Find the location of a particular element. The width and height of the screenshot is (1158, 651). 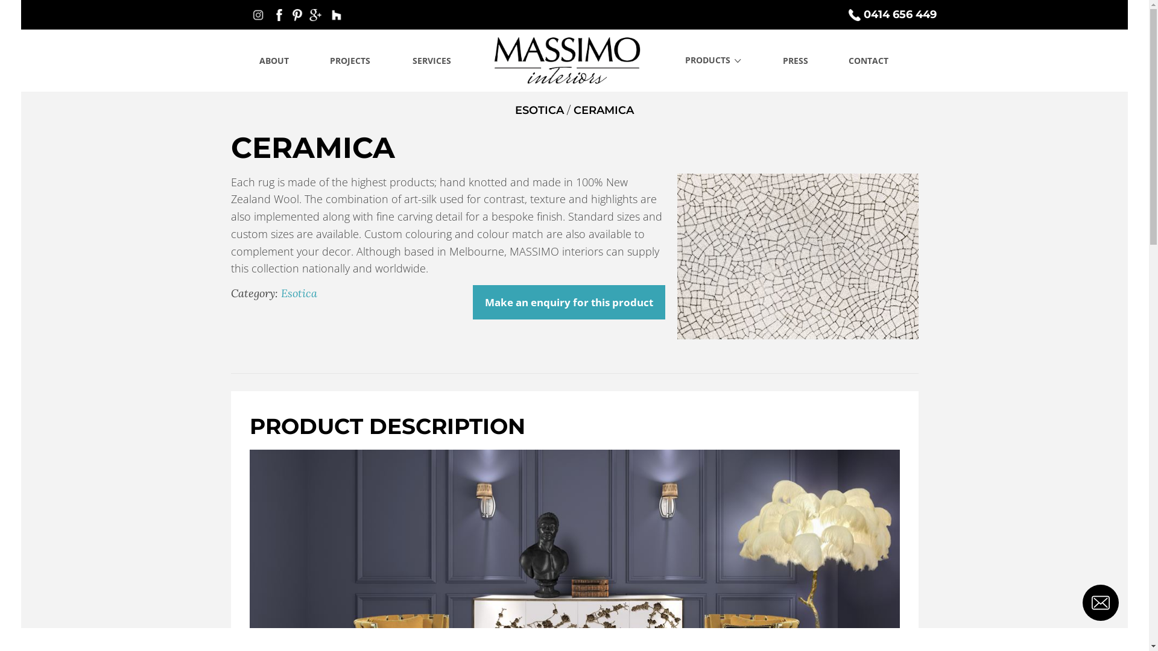

PRESS is located at coordinates (796, 60).